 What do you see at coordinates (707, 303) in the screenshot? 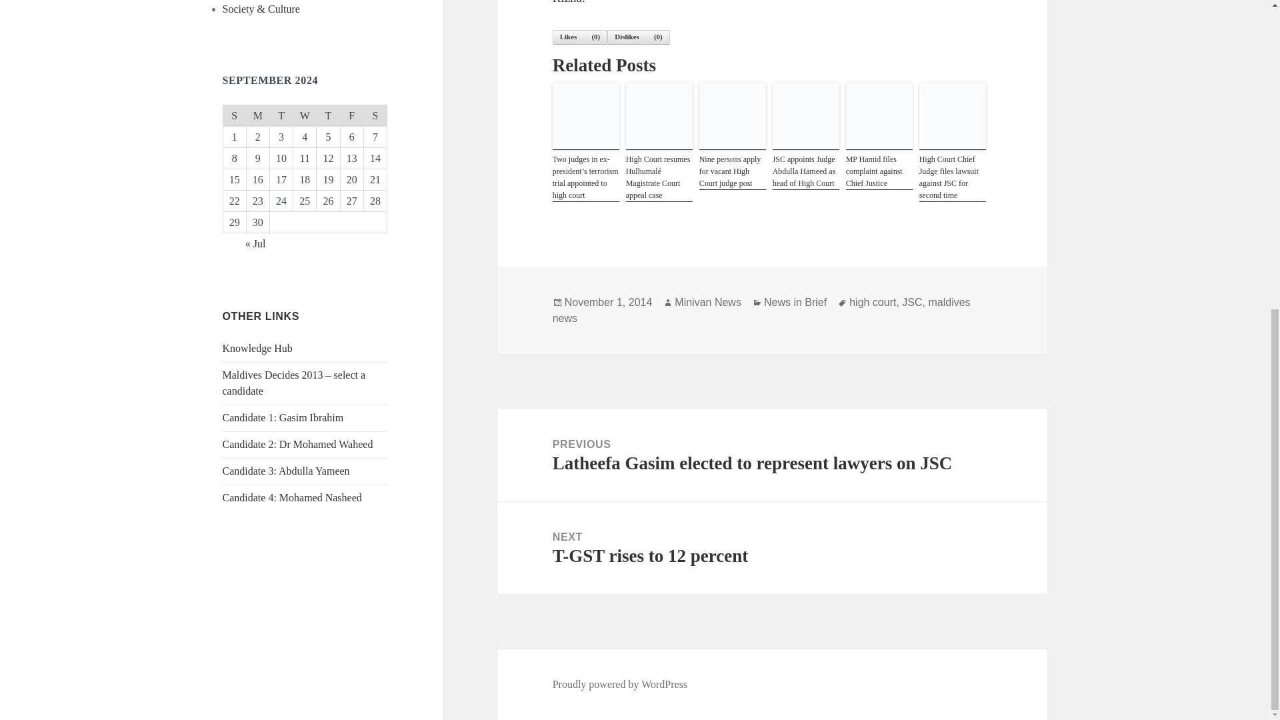
I see `Minivan News` at bounding box center [707, 303].